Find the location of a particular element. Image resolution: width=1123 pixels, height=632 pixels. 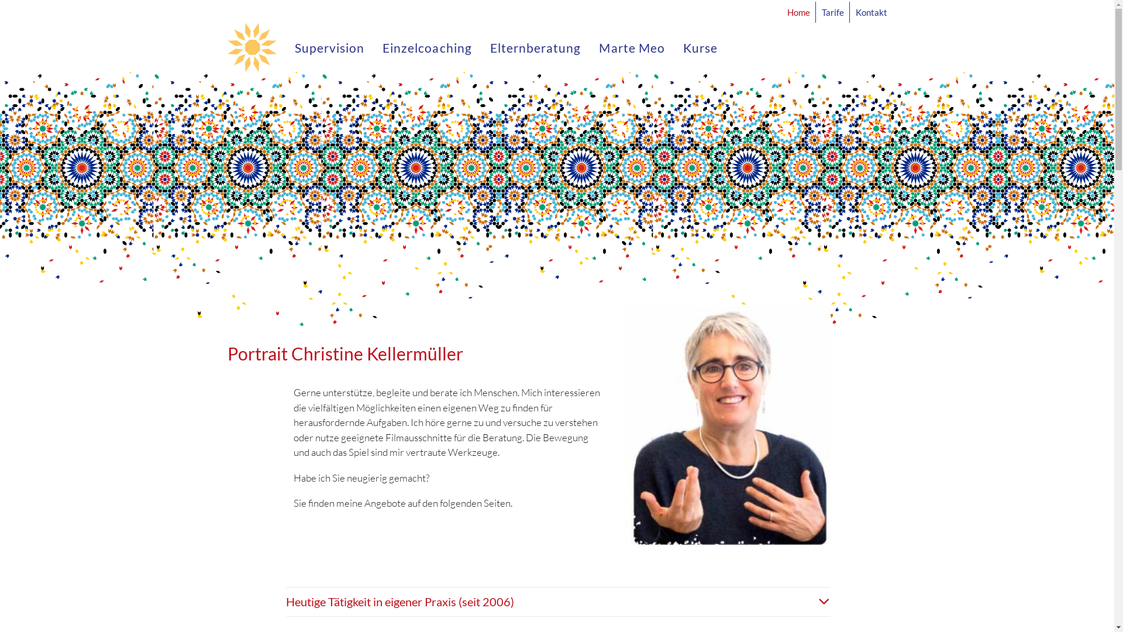

Elternberatung is located at coordinates (536, 47).